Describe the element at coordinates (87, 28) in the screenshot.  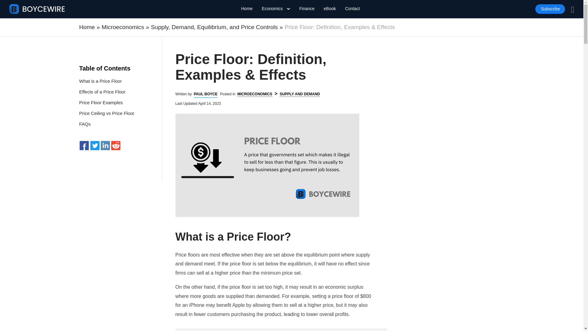
I see `Home` at that location.